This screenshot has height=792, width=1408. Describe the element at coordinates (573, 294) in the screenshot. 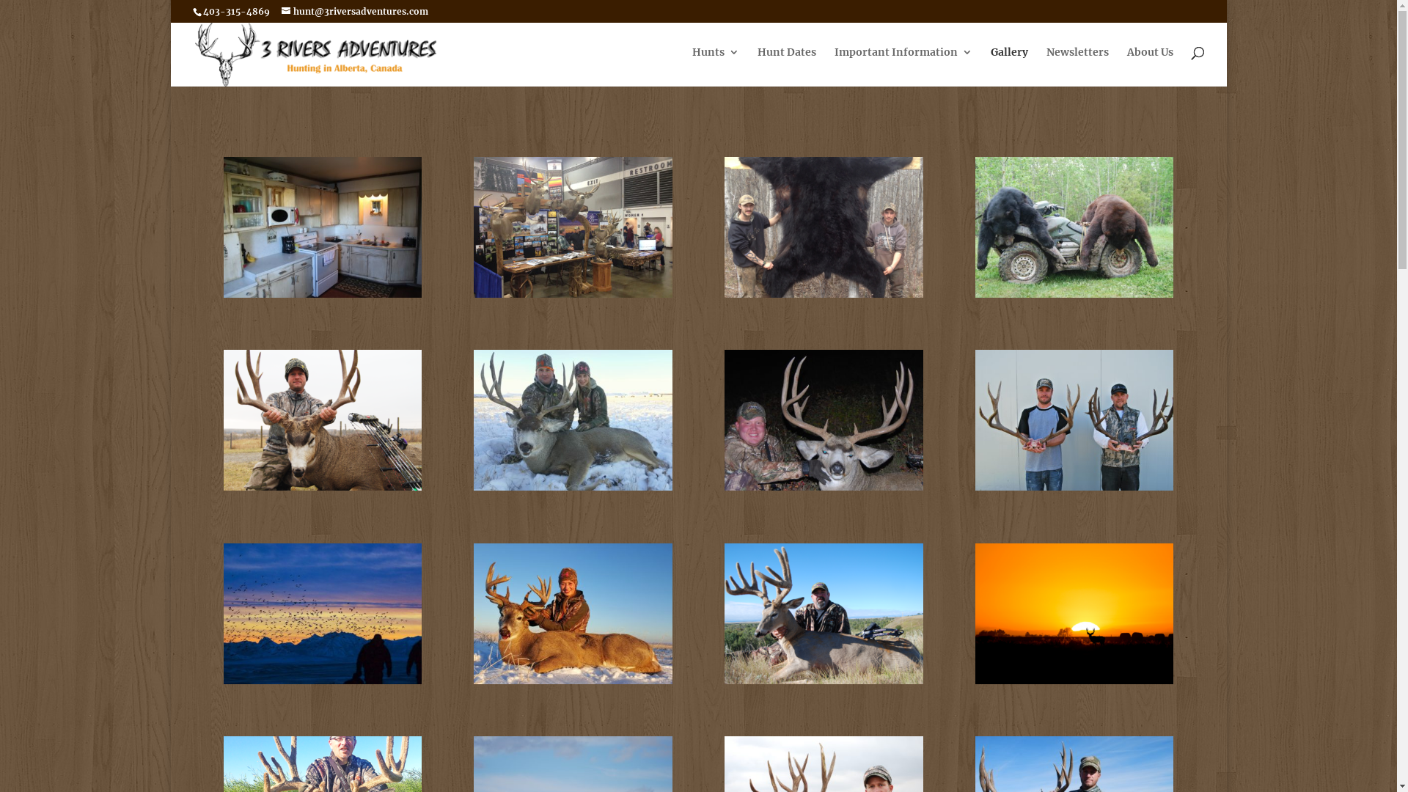

I see `Tradeshow2016` at that location.